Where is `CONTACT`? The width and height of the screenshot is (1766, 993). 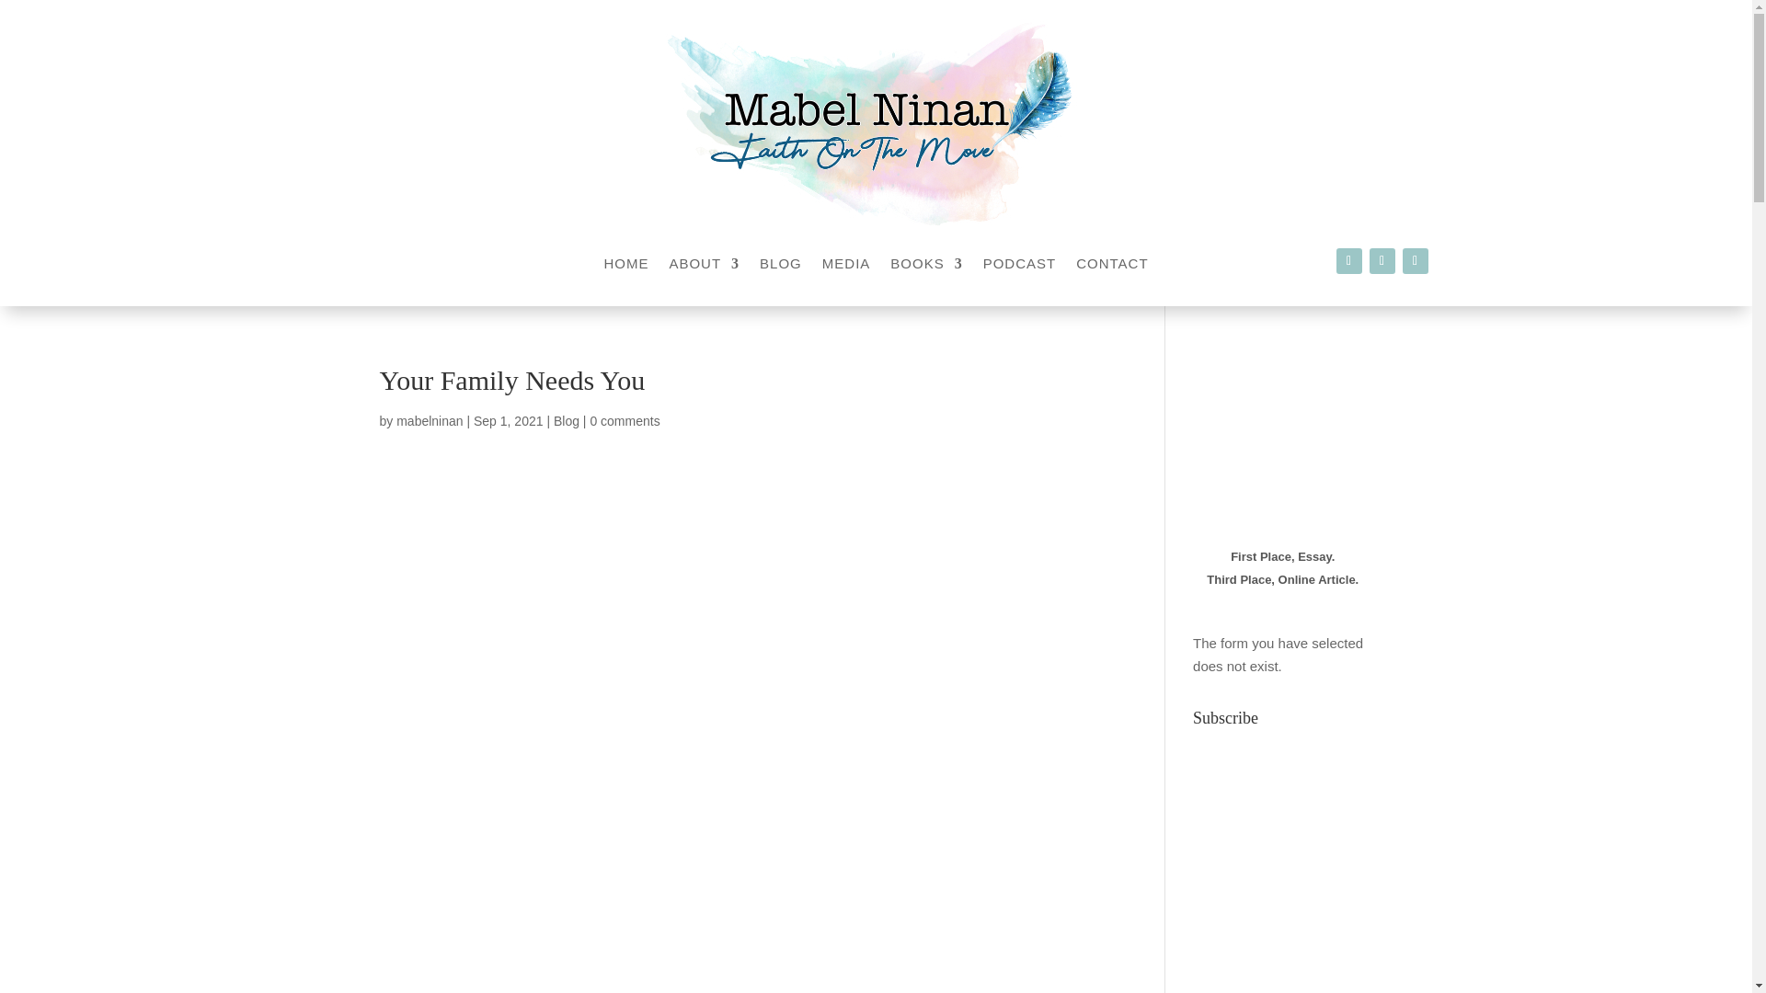
CONTACT is located at coordinates (1111, 267).